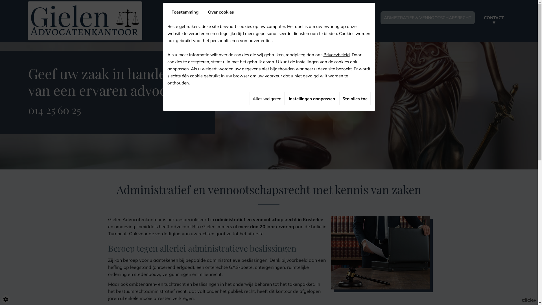 The height and width of the screenshot is (305, 542). Describe the element at coordinates (336, 55) in the screenshot. I see `Privacybeleid` at that location.